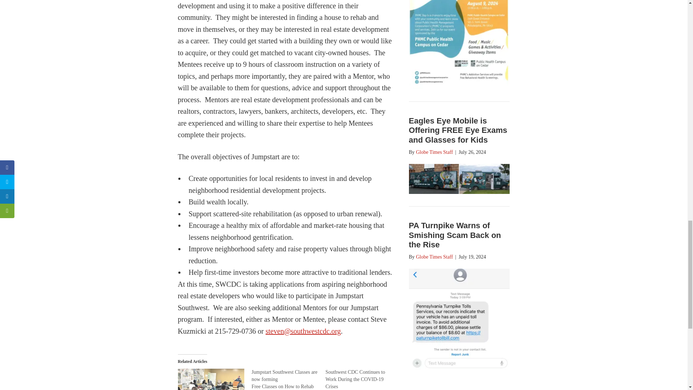  I want to click on Southwest CDC Continues to Work During the COVID-19 Crises, so click(355, 379).